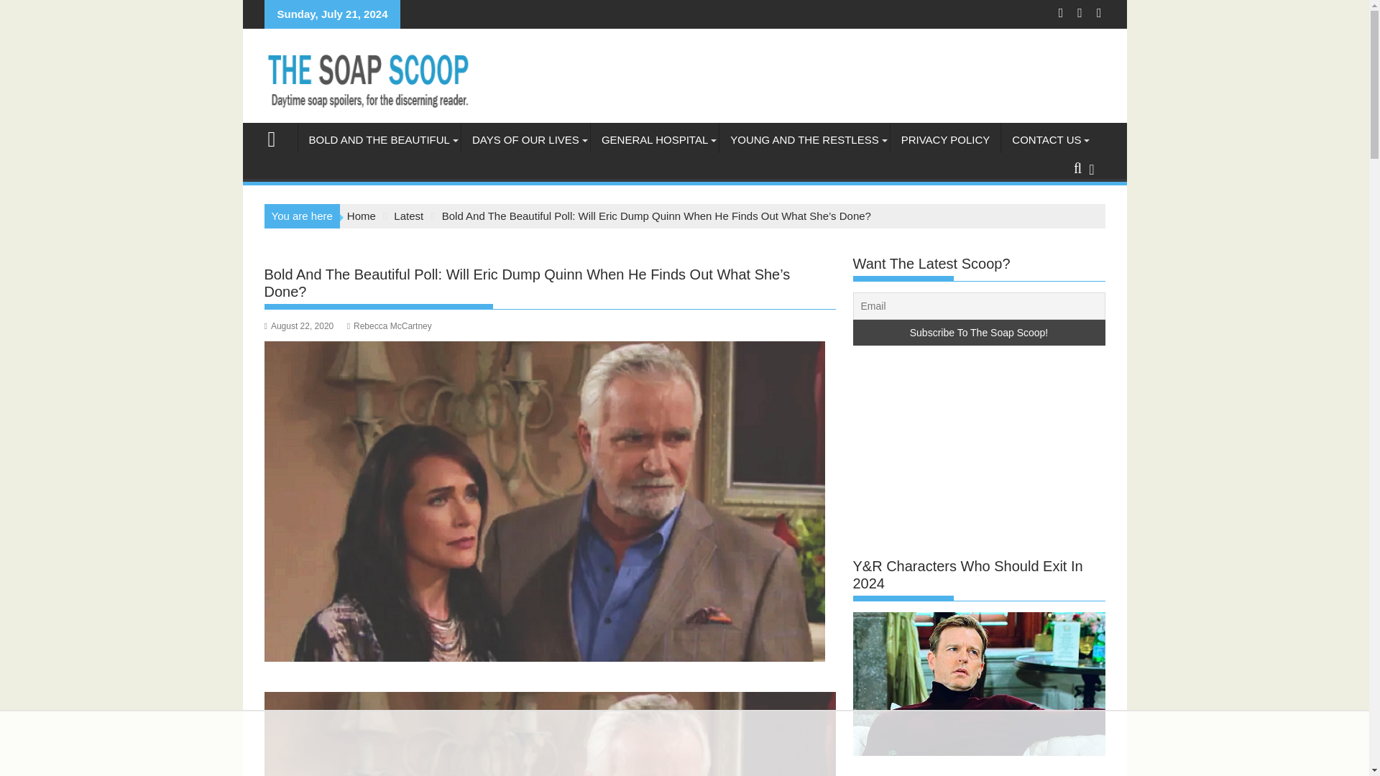 This screenshot has width=1380, height=776. Describe the element at coordinates (979, 332) in the screenshot. I see `Subscribe To The Soap Scoop!` at that location.